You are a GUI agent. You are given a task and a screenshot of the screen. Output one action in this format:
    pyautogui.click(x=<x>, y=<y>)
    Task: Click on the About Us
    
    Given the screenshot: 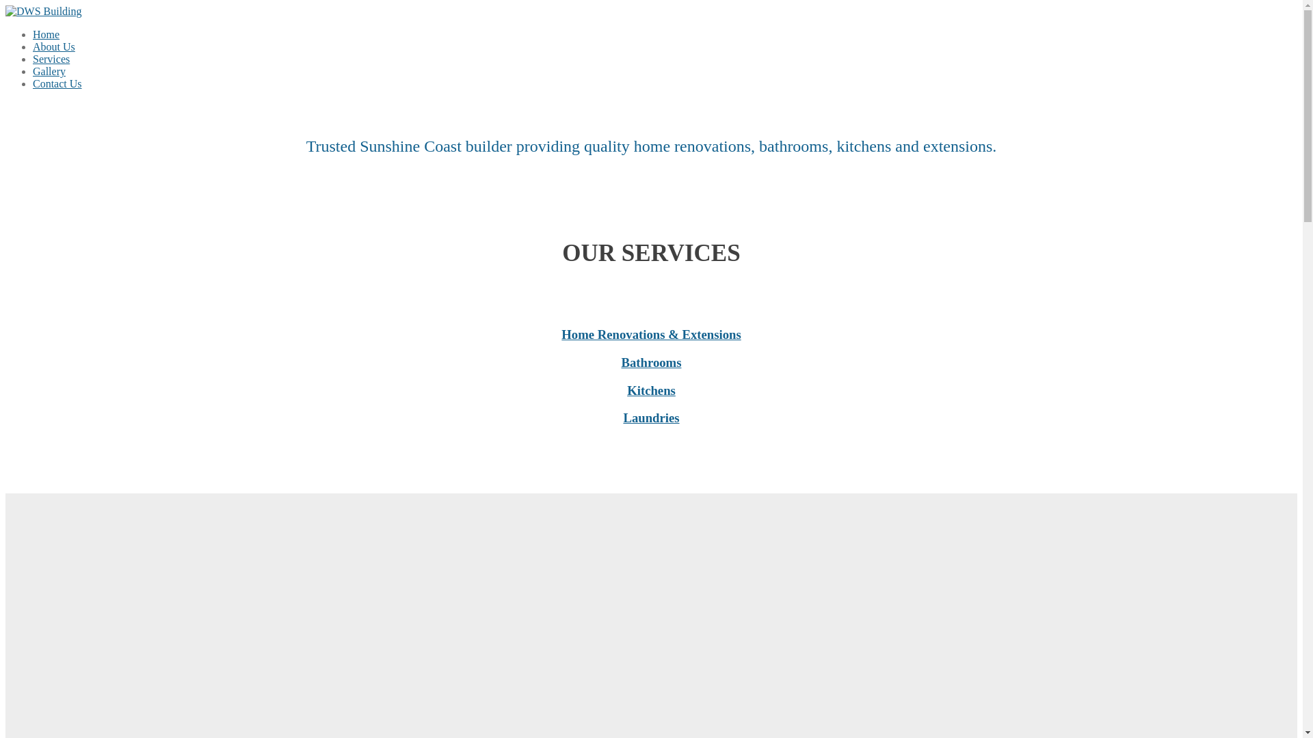 What is the action you would take?
    pyautogui.click(x=54, y=46)
    